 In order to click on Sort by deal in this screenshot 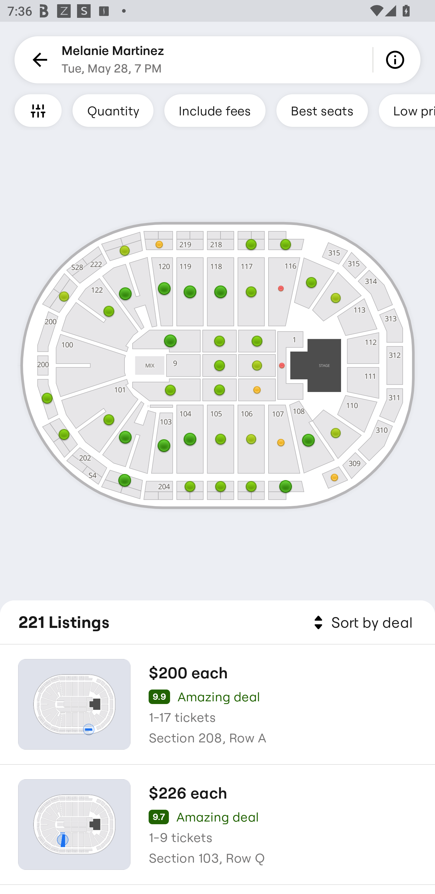, I will do `click(361, 623)`.